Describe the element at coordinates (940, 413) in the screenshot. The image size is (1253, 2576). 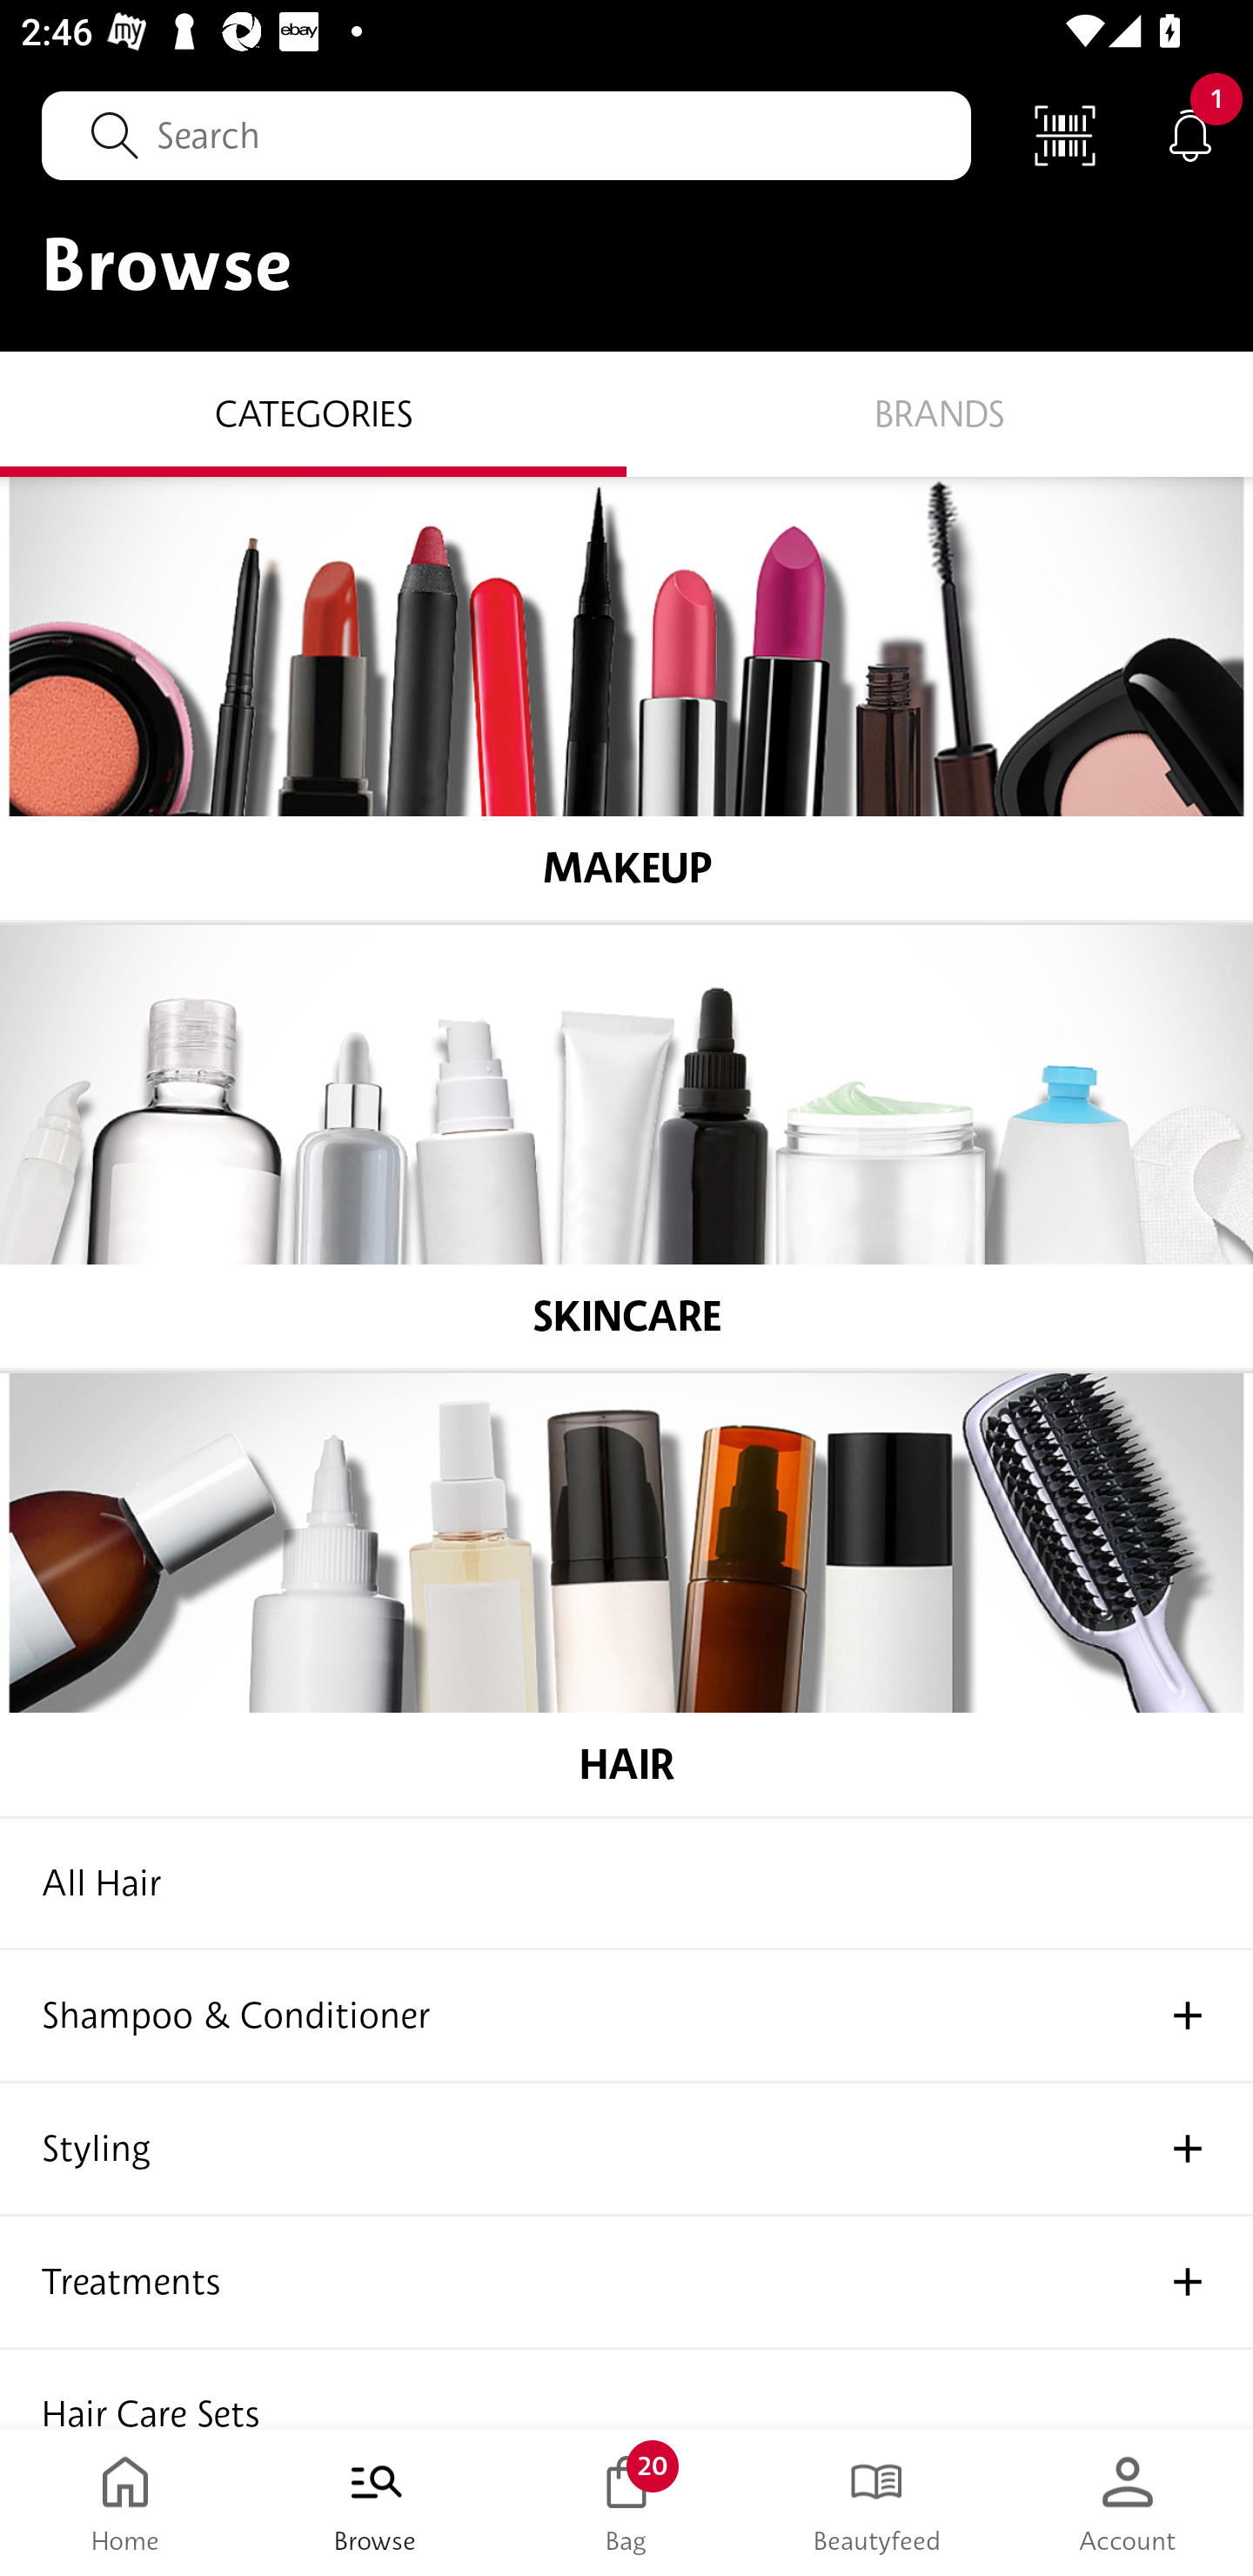
I see `Brands BRANDS` at that location.